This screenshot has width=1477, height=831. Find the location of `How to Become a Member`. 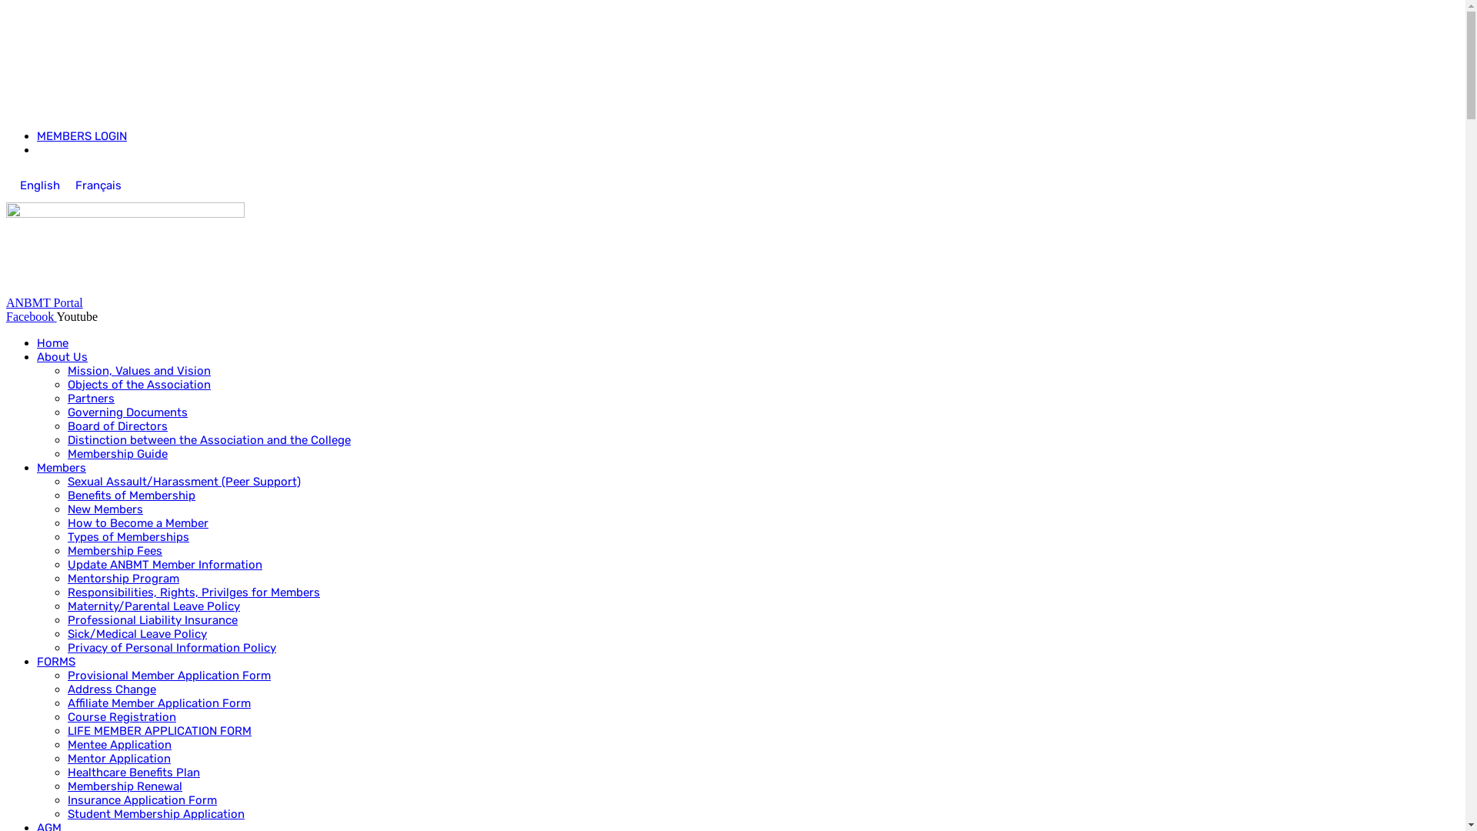

How to Become a Member is located at coordinates (138, 523).